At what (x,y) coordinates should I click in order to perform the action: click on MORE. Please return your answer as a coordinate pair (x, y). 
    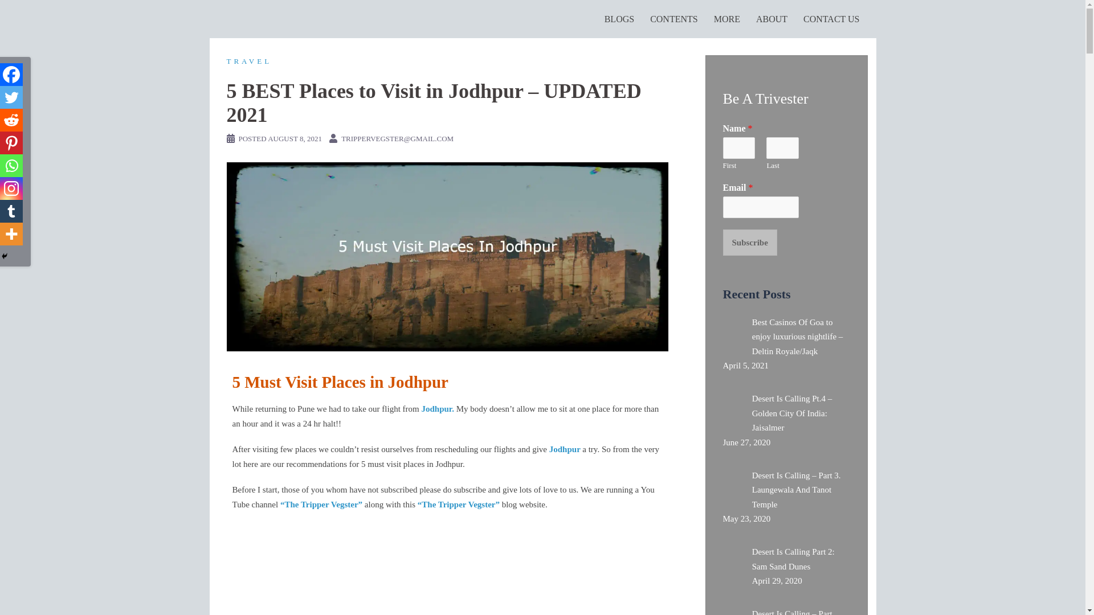
    Looking at the image, I should click on (727, 19).